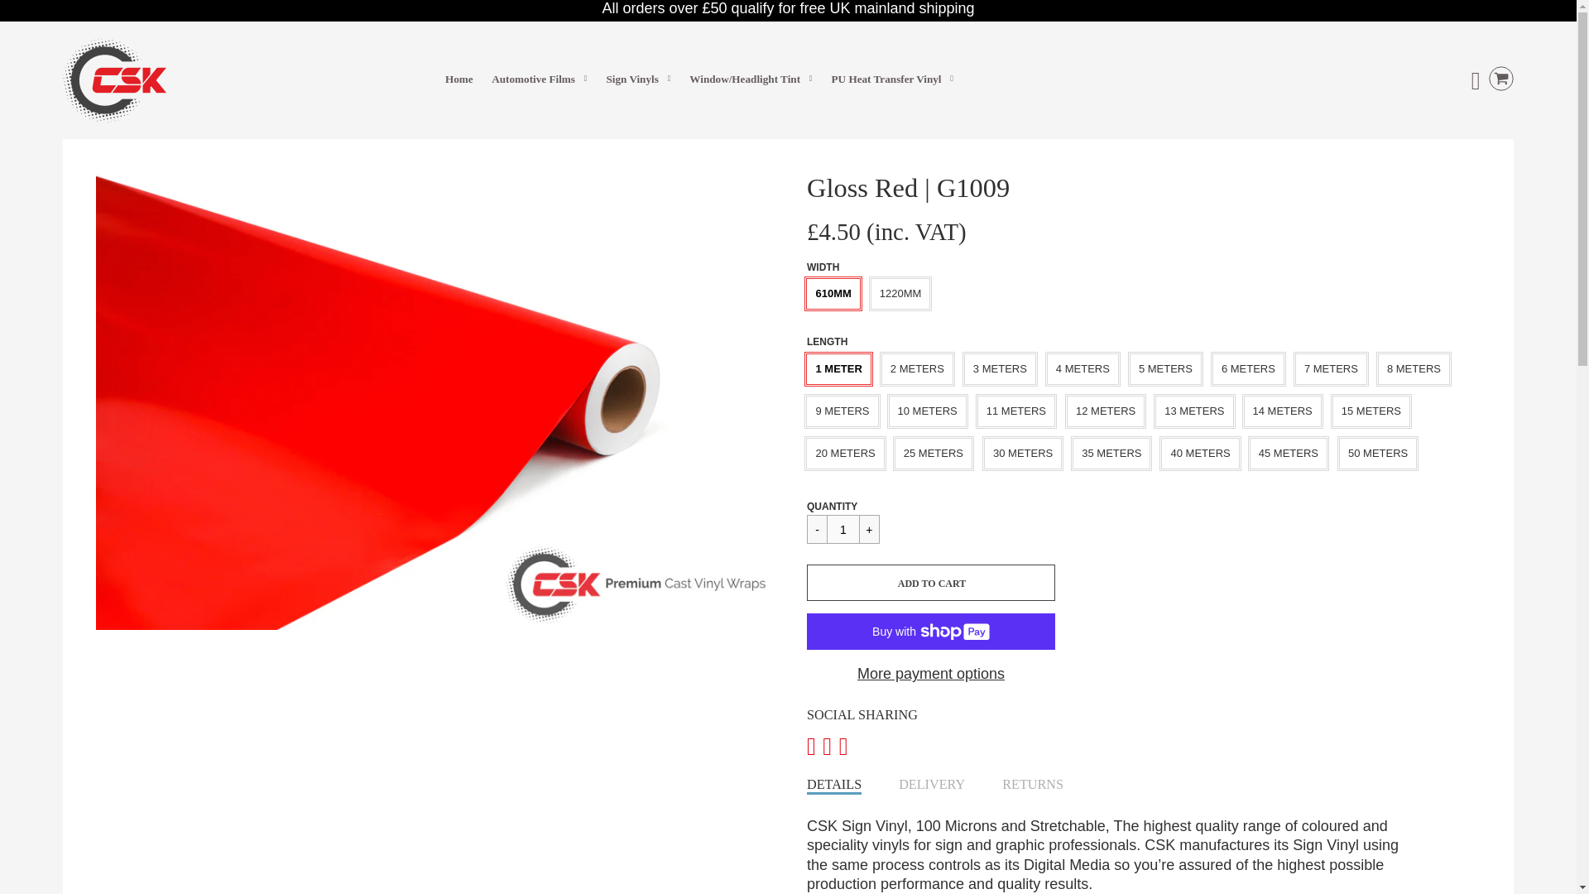 This screenshot has width=1589, height=894. What do you see at coordinates (818, 529) in the screenshot?
I see `-` at bounding box center [818, 529].